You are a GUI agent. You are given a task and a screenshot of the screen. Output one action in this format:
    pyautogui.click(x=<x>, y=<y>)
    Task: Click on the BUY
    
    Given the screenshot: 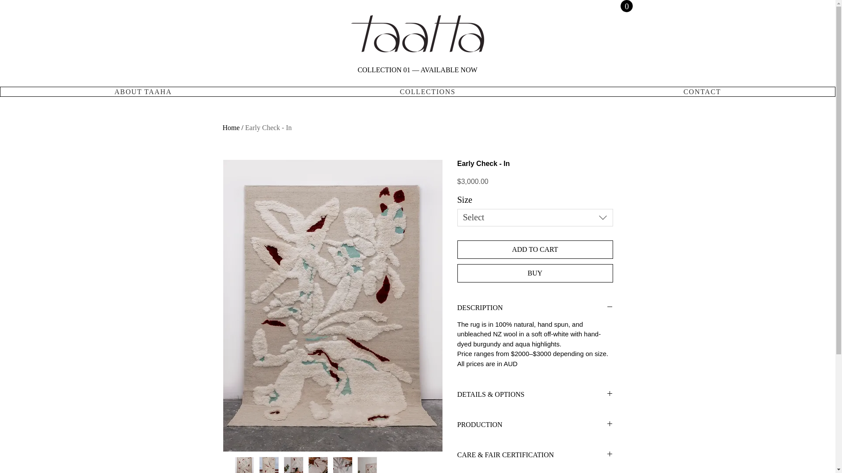 What is the action you would take?
    pyautogui.click(x=535, y=273)
    